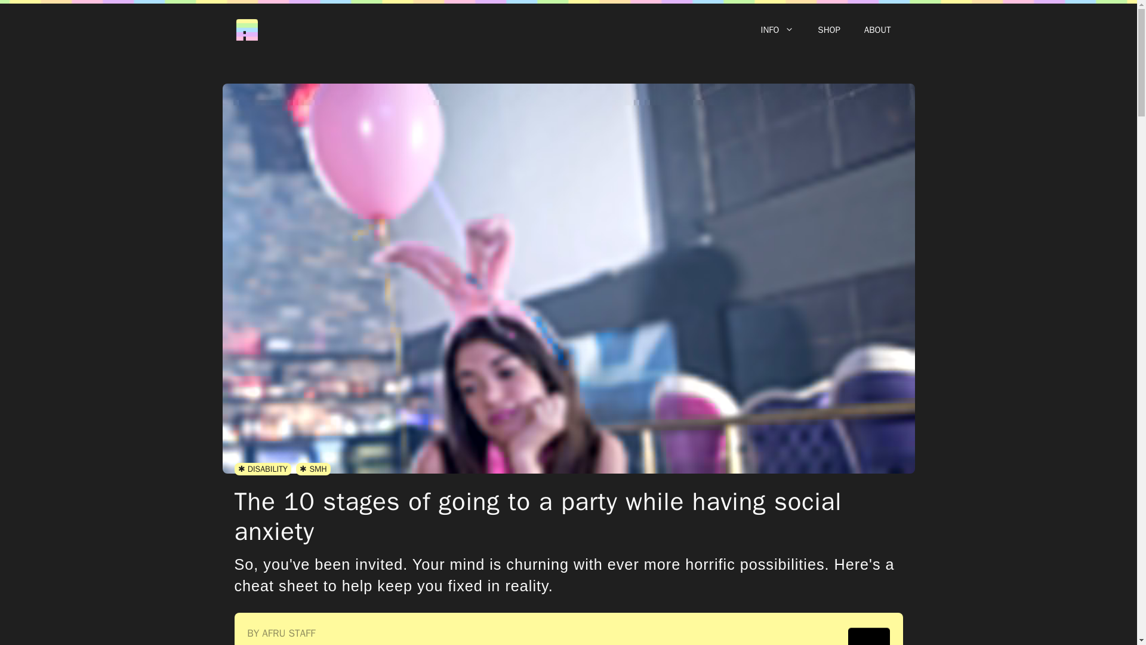  What do you see at coordinates (289, 633) in the screenshot?
I see `AFRU STAFF` at bounding box center [289, 633].